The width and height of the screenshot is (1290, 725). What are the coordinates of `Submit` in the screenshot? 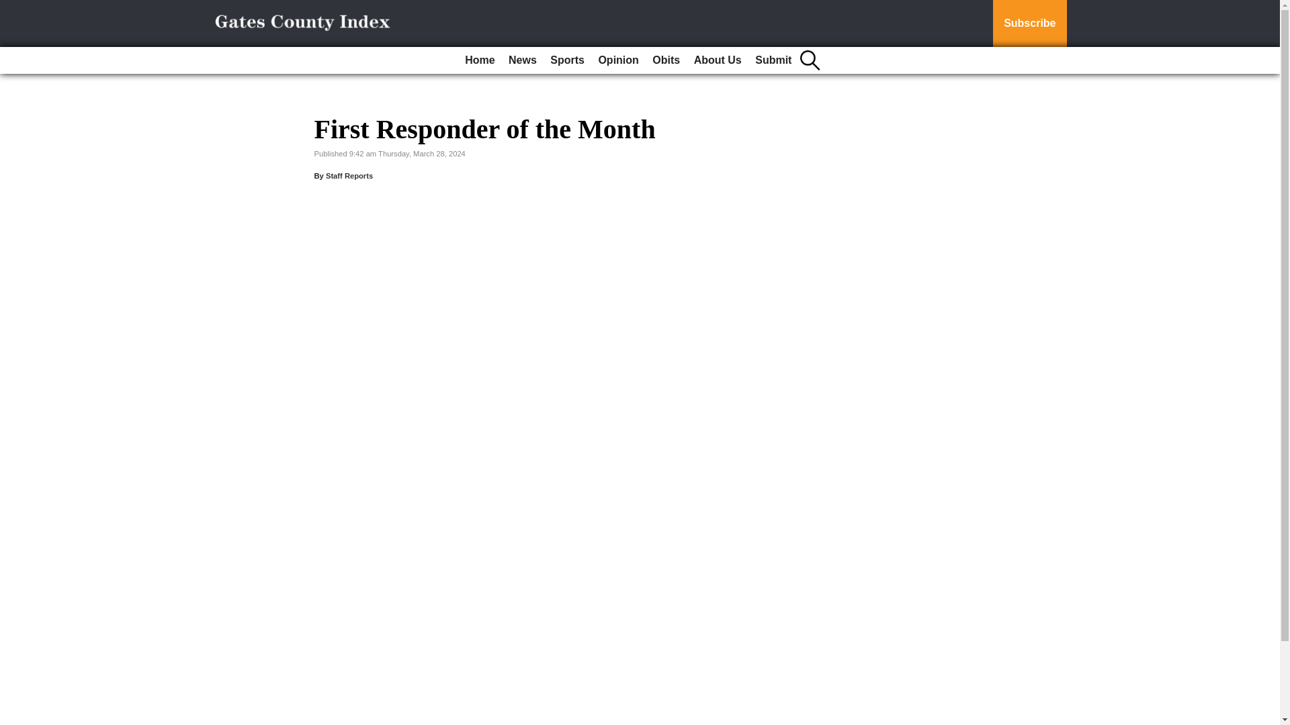 It's located at (773, 60).